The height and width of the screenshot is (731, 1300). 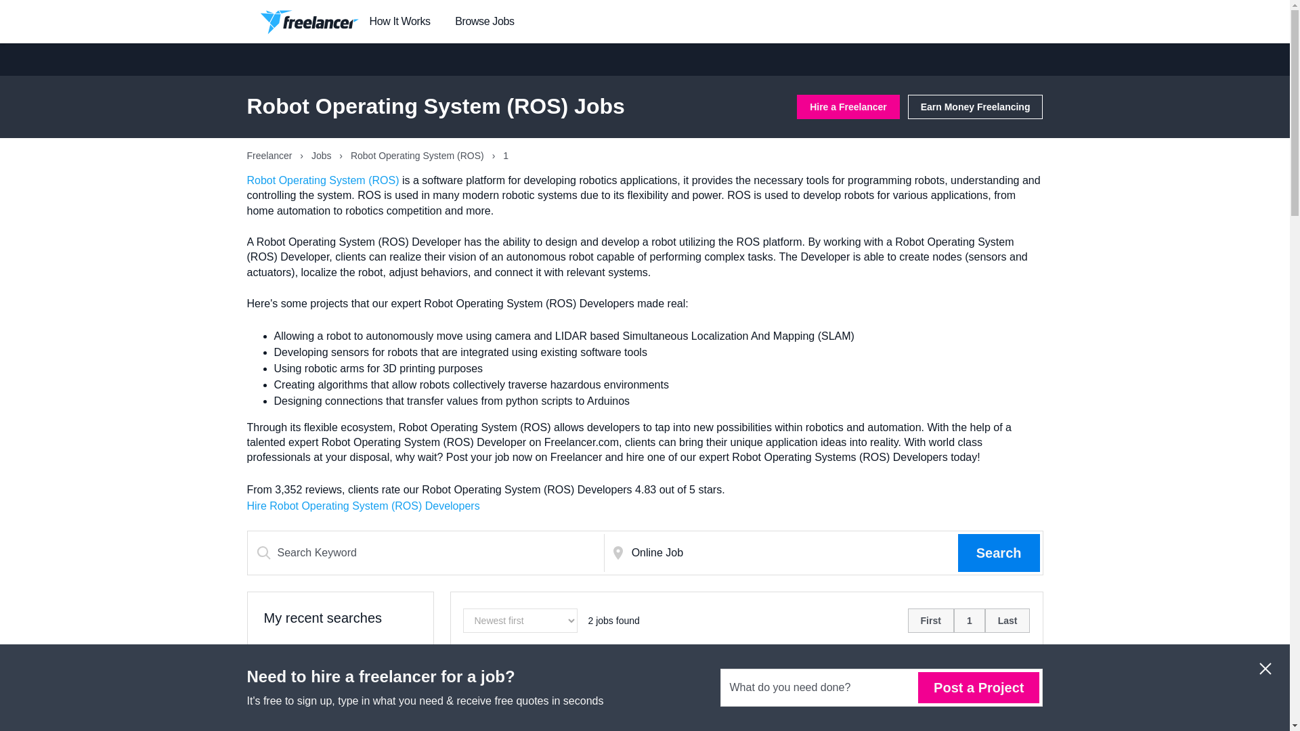 What do you see at coordinates (975, 107) in the screenshot?
I see `Earn Money Freelancing` at bounding box center [975, 107].